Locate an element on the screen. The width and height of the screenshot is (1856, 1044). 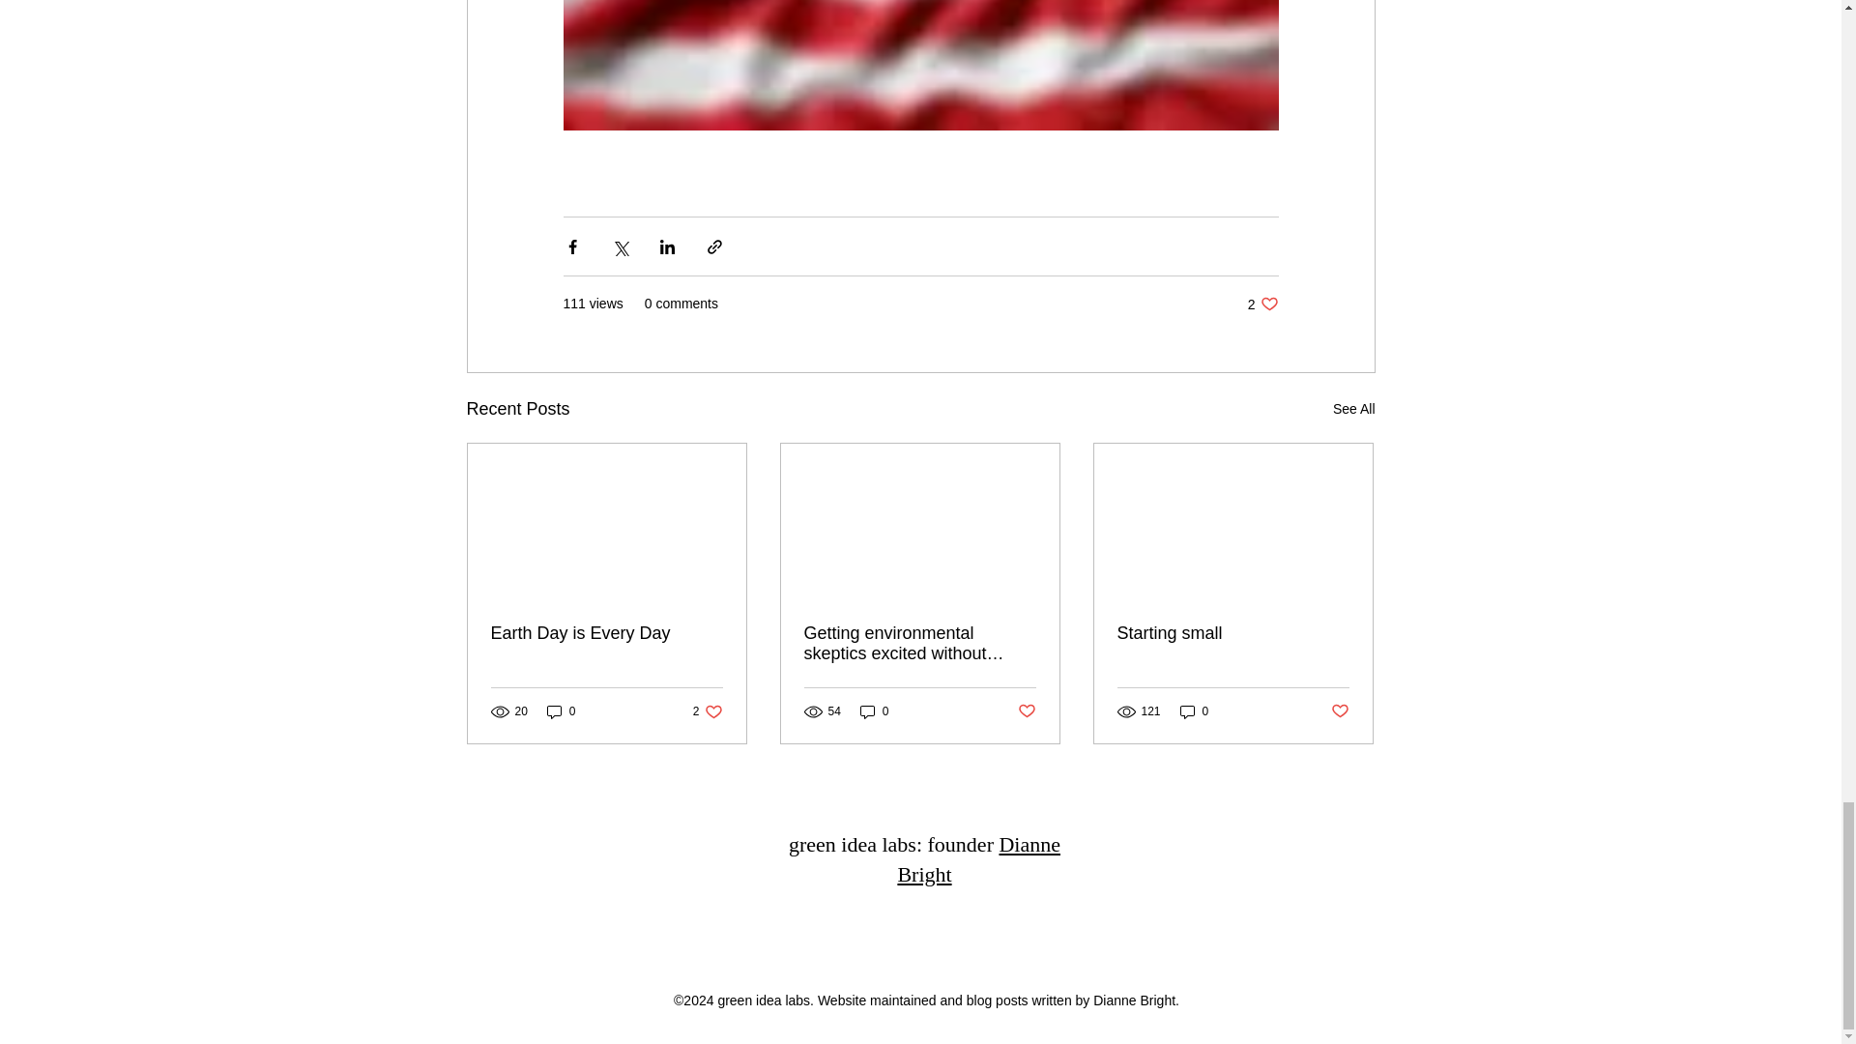
0 is located at coordinates (1195, 711).